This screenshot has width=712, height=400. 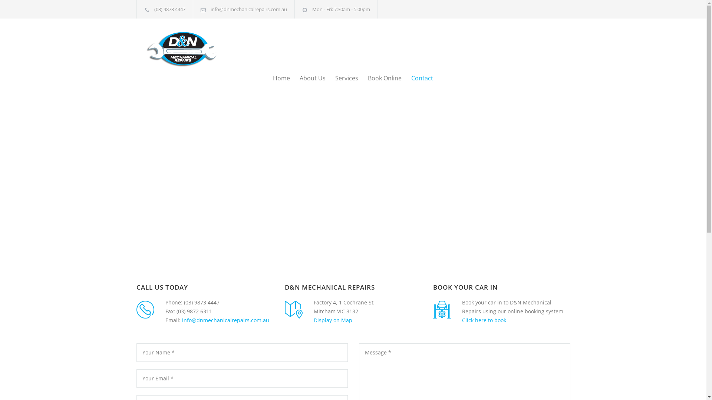 What do you see at coordinates (333, 320) in the screenshot?
I see `Display on Map` at bounding box center [333, 320].